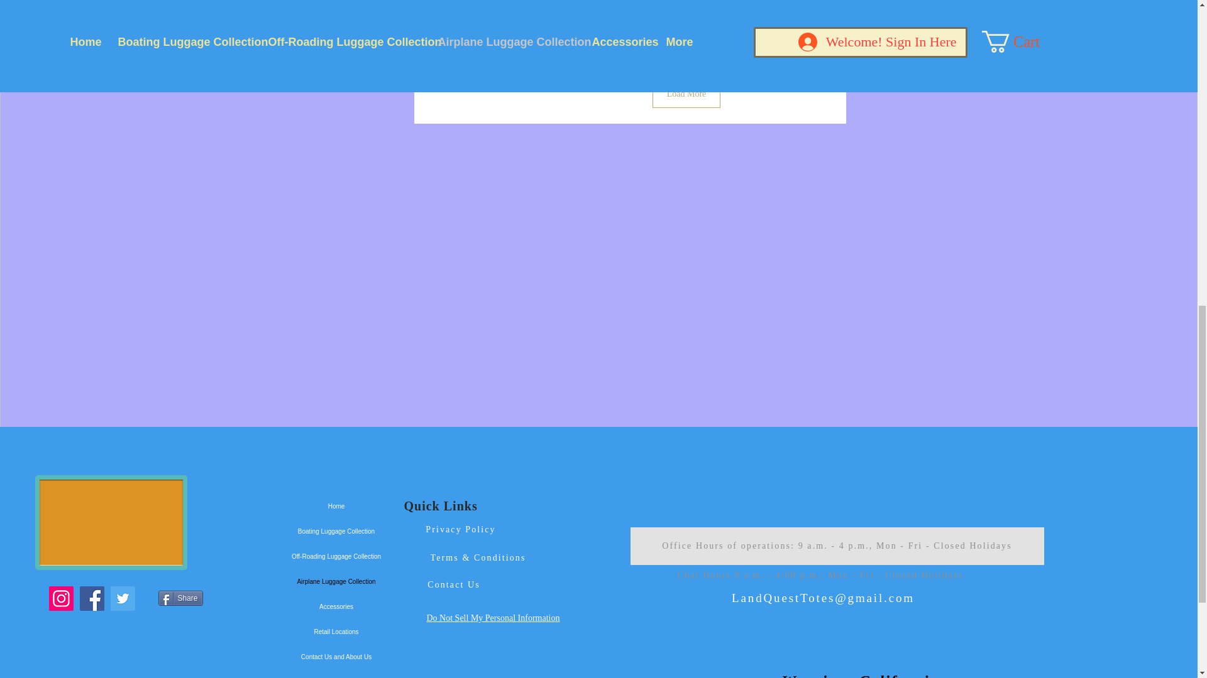 This screenshot has height=678, width=1207. I want to click on Contact Us and About Us, so click(336, 657).